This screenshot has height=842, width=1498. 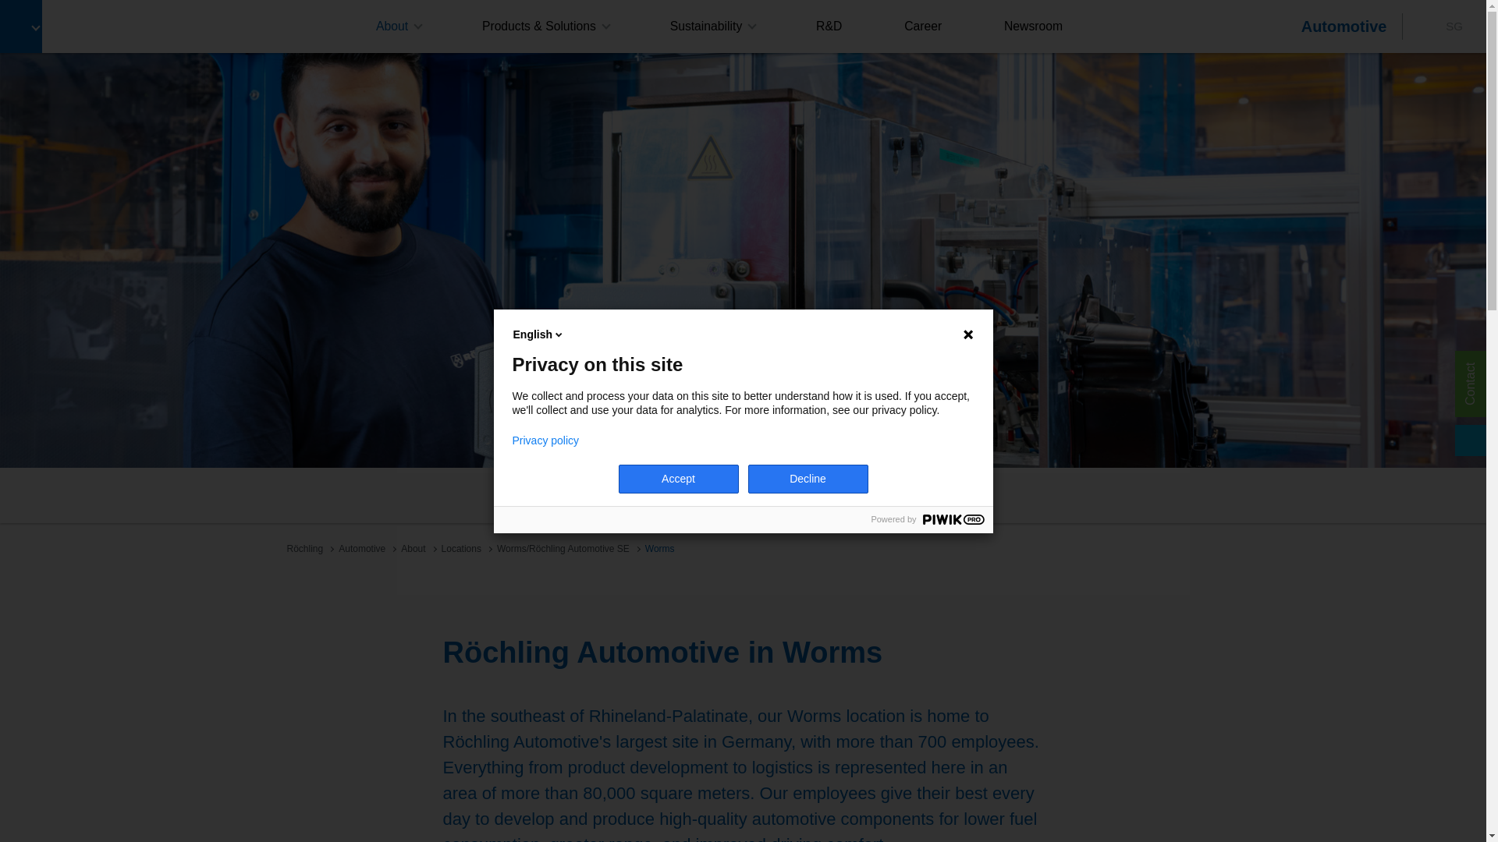 I want to click on Worms, so click(x=682, y=497).